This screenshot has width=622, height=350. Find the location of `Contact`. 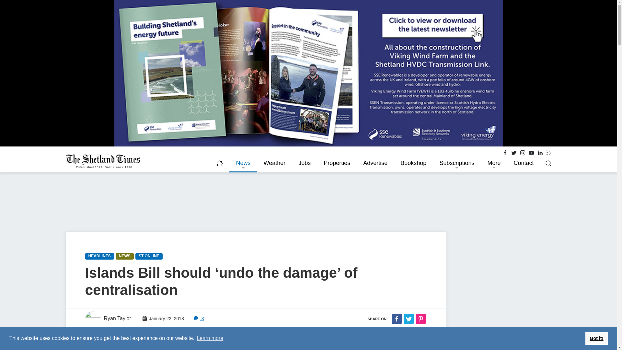

Contact is located at coordinates (523, 163).